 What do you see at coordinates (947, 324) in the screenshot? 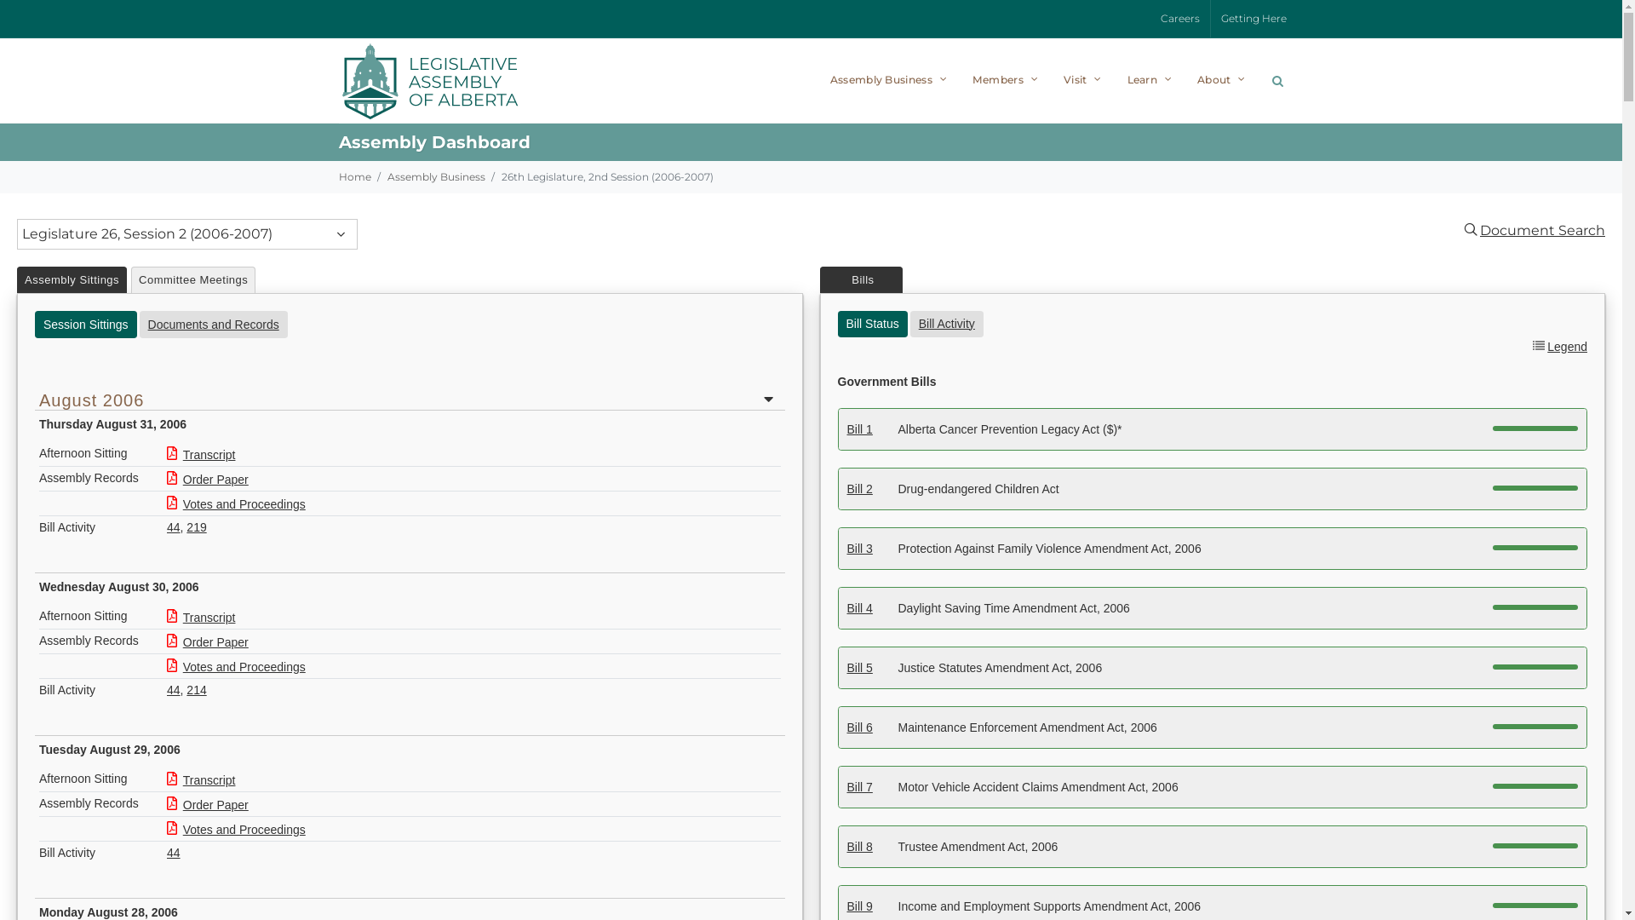
I see `Bill Activity` at bounding box center [947, 324].